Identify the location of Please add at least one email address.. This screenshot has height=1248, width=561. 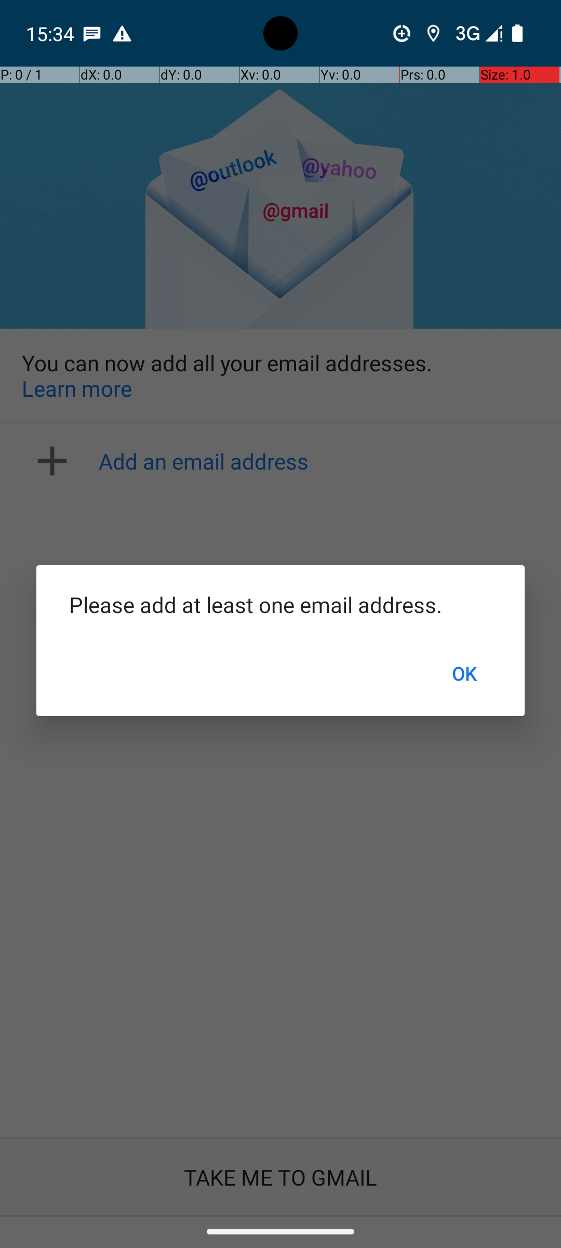
(280, 604).